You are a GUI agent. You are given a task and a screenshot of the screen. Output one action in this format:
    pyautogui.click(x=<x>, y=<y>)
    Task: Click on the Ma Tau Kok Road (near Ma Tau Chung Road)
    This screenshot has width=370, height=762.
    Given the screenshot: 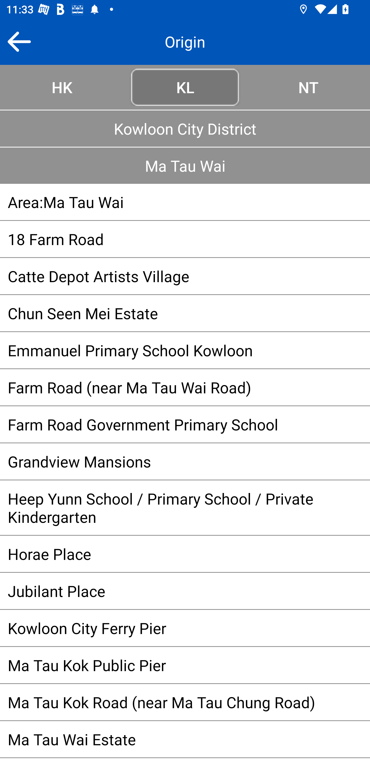 What is the action you would take?
    pyautogui.click(x=185, y=702)
    